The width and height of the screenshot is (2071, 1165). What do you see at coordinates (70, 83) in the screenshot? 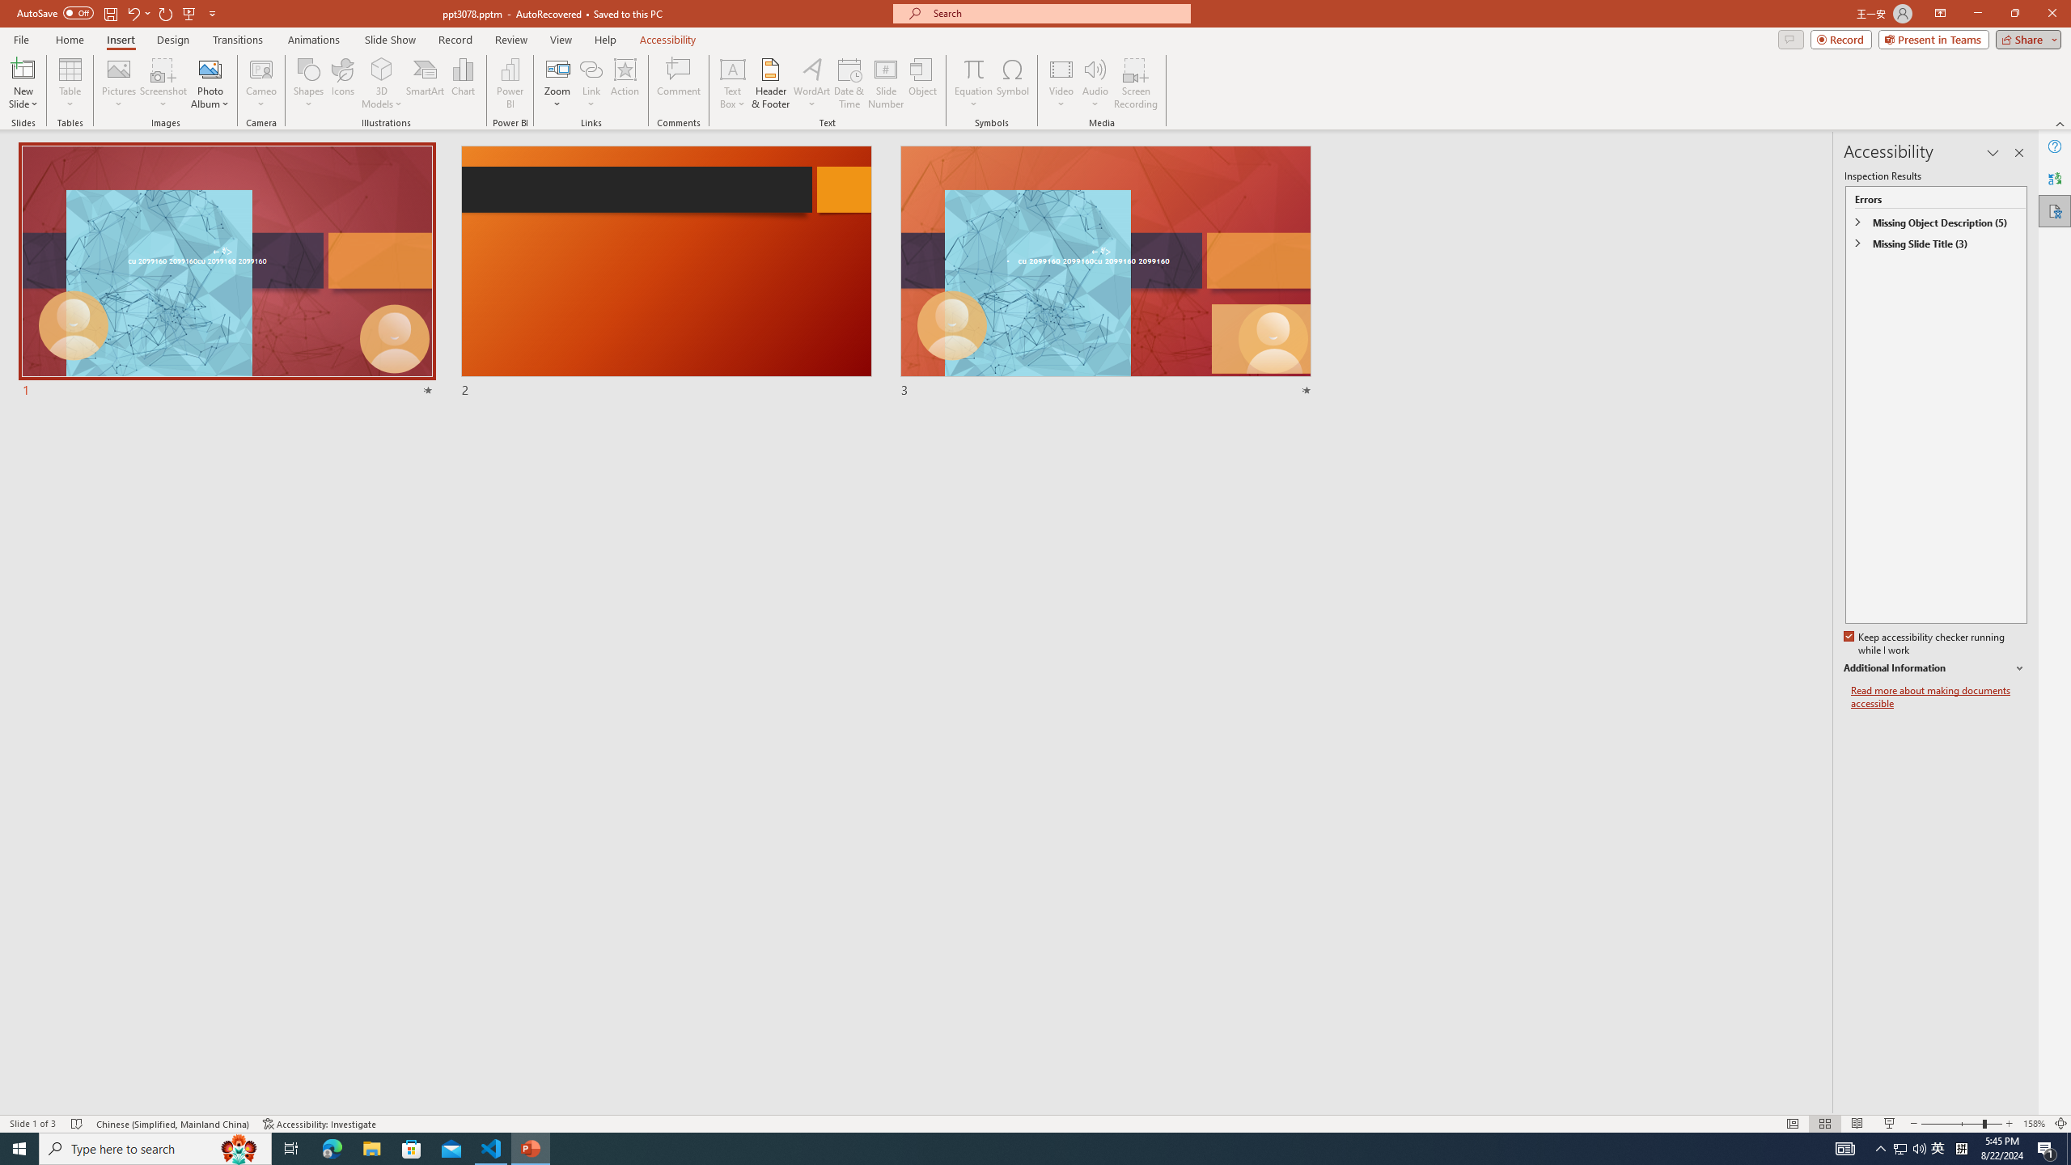
I see `Table` at bounding box center [70, 83].